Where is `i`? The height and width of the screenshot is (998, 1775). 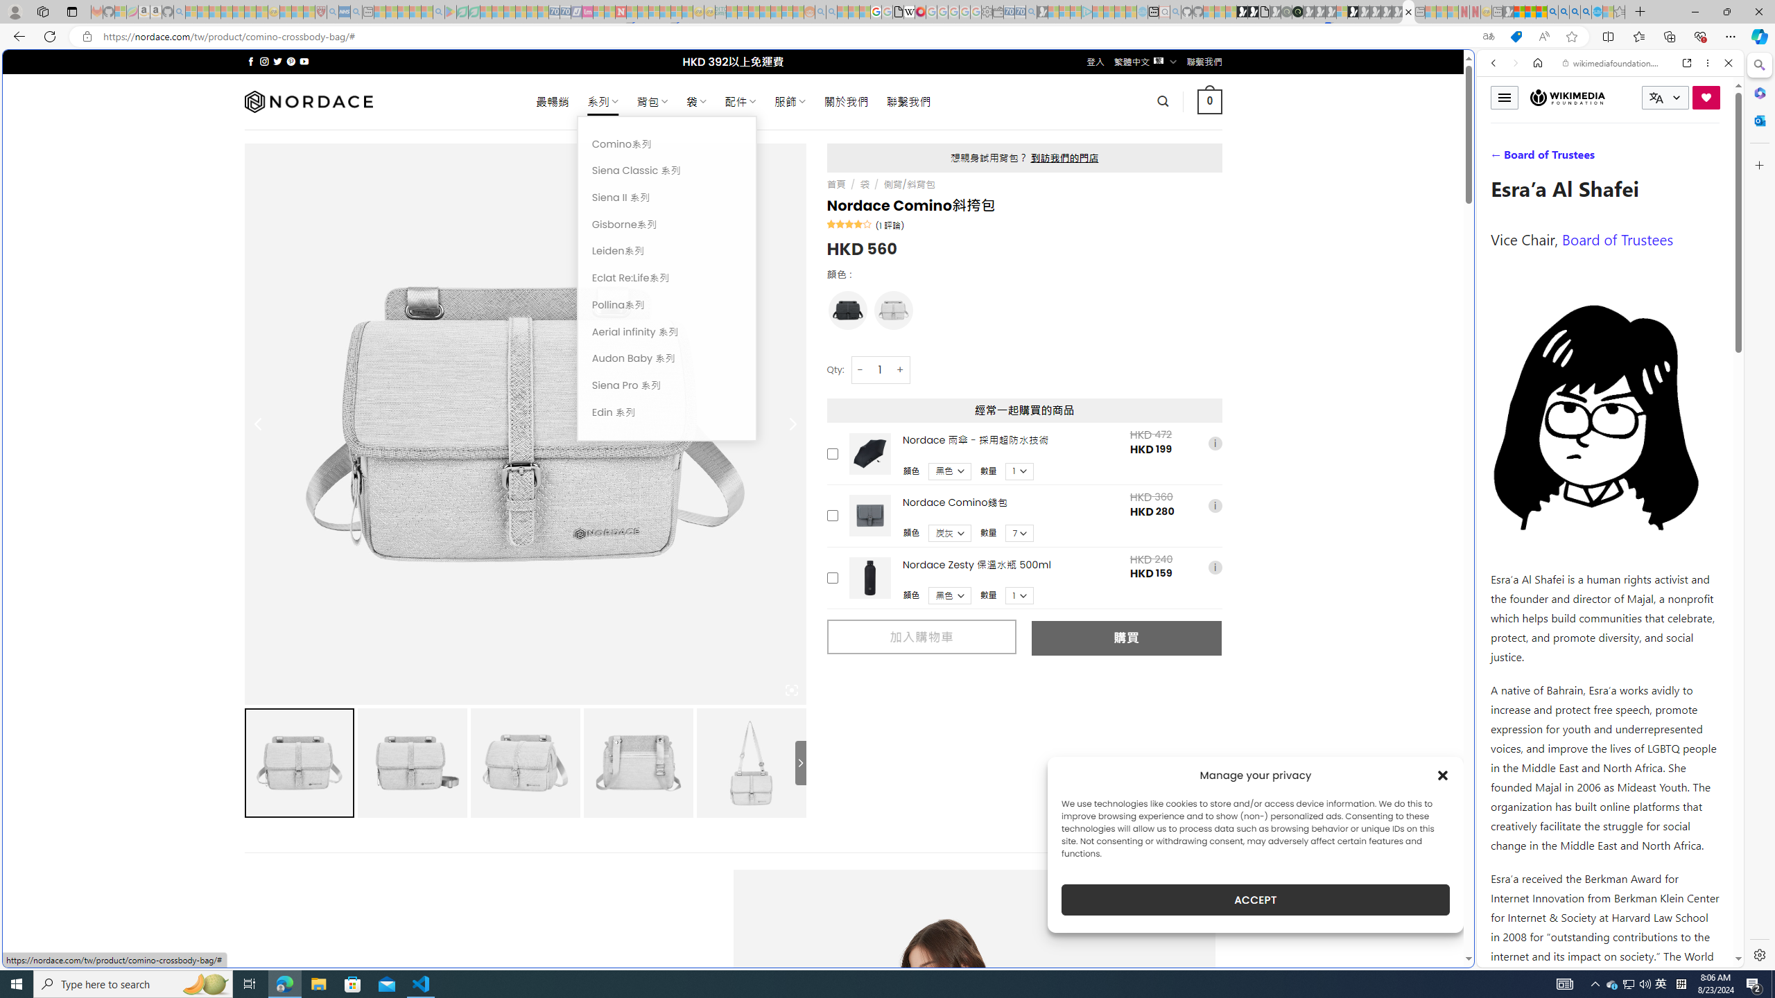 i is located at coordinates (1215, 568).